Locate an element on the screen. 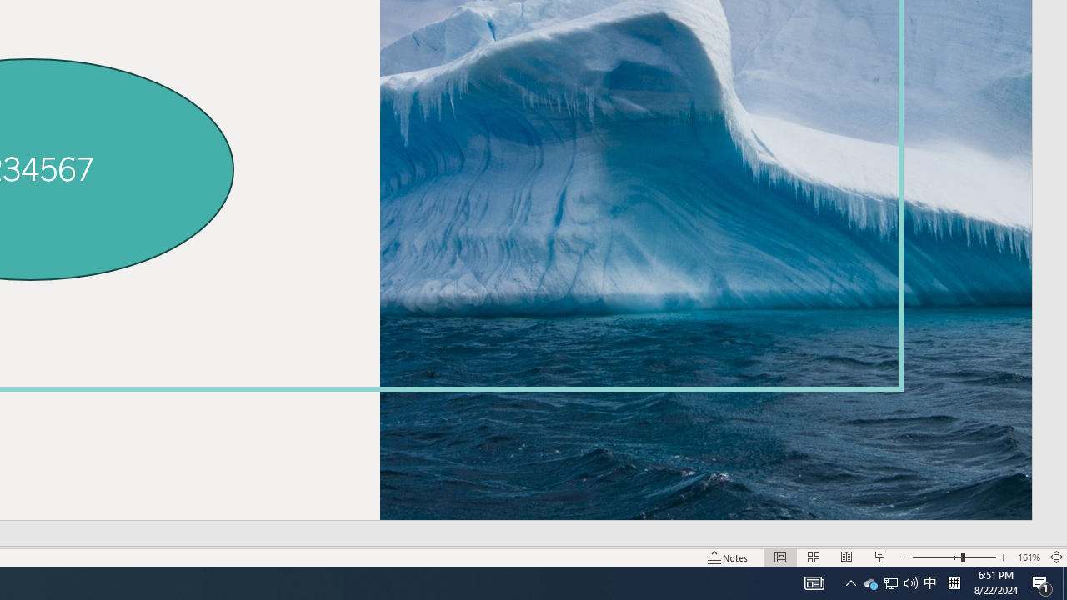  Zoom 161% is located at coordinates (1029, 557).